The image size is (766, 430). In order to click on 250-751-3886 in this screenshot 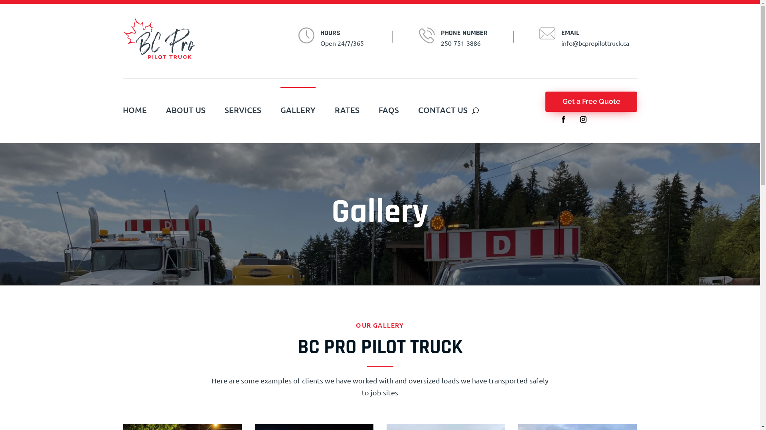, I will do `click(461, 43)`.